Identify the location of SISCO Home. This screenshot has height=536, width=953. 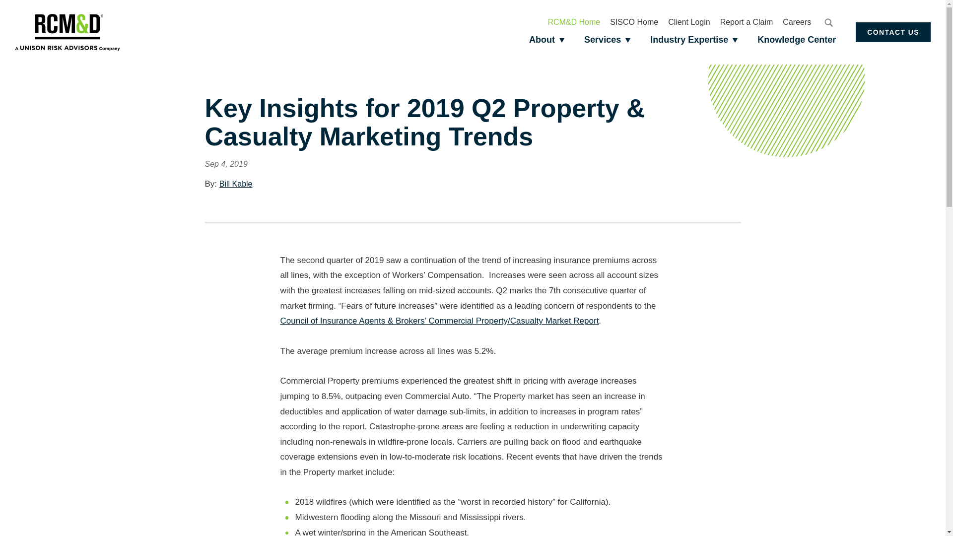
(634, 22).